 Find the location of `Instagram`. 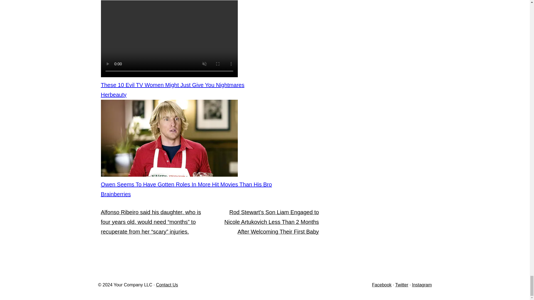

Instagram is located at coordinates (422, 285).